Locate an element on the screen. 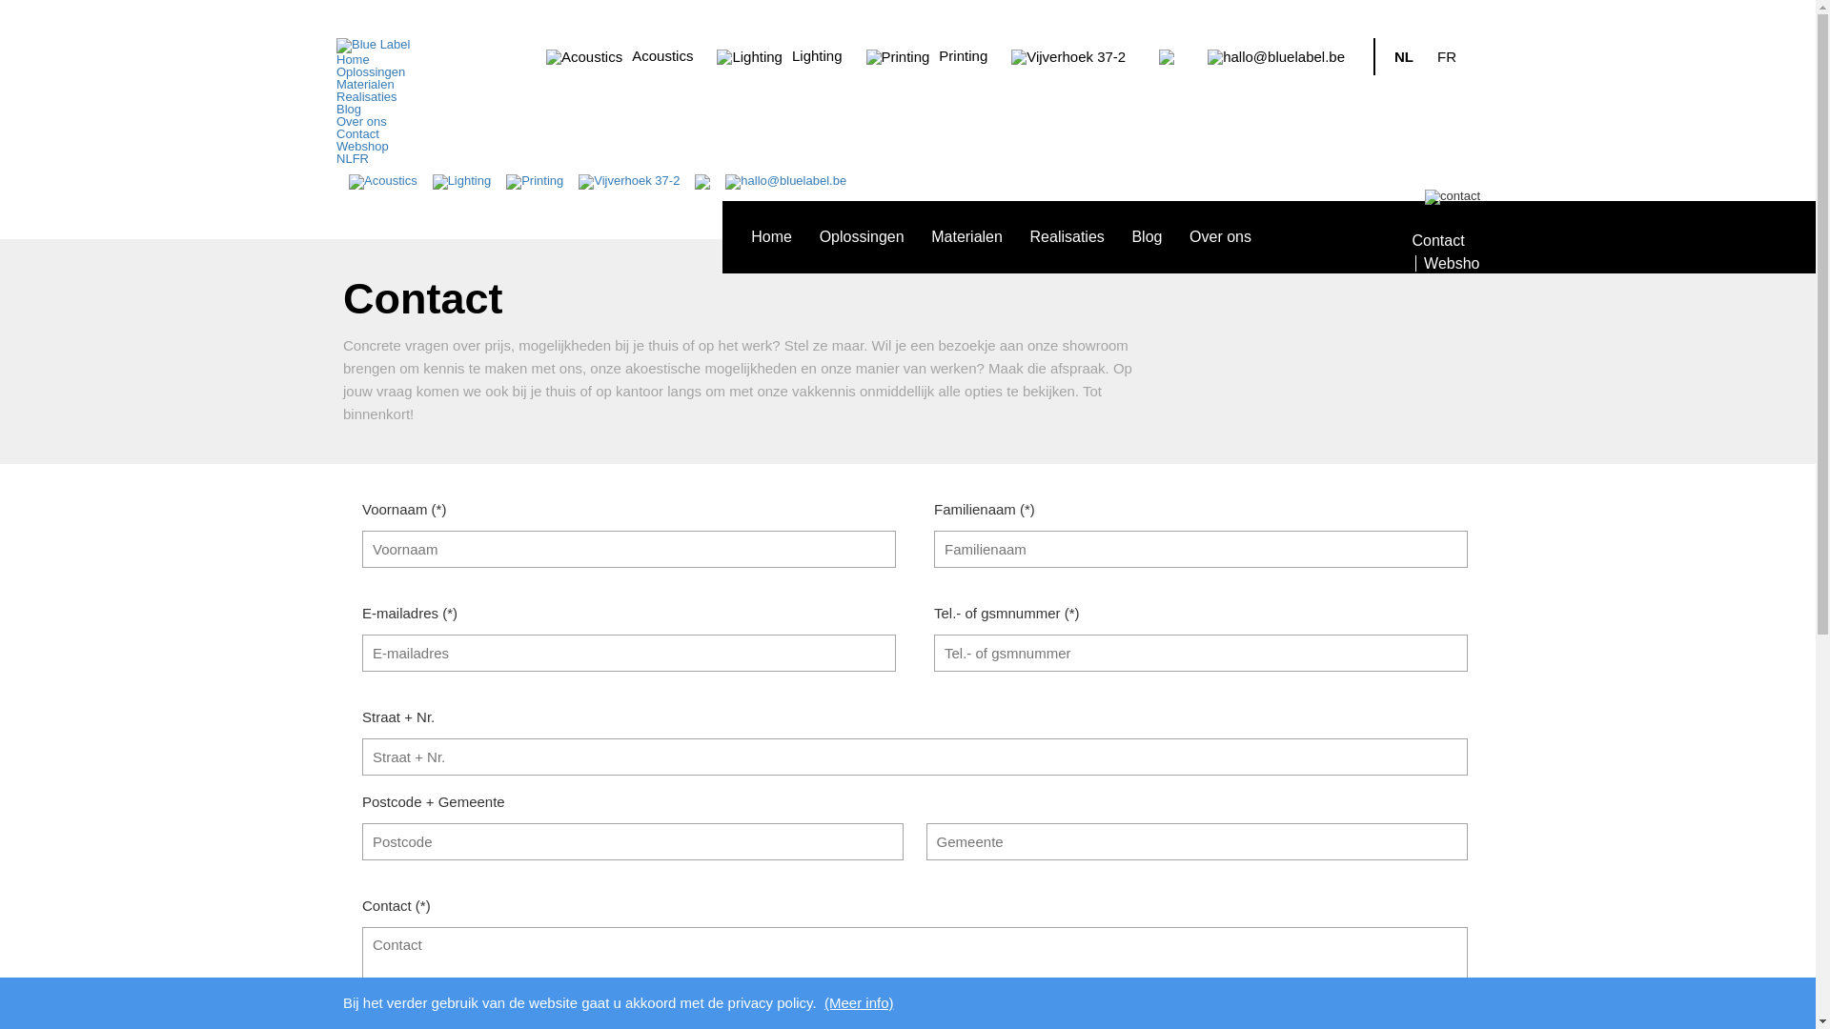  Lighting is located at coordinates (780, 57).